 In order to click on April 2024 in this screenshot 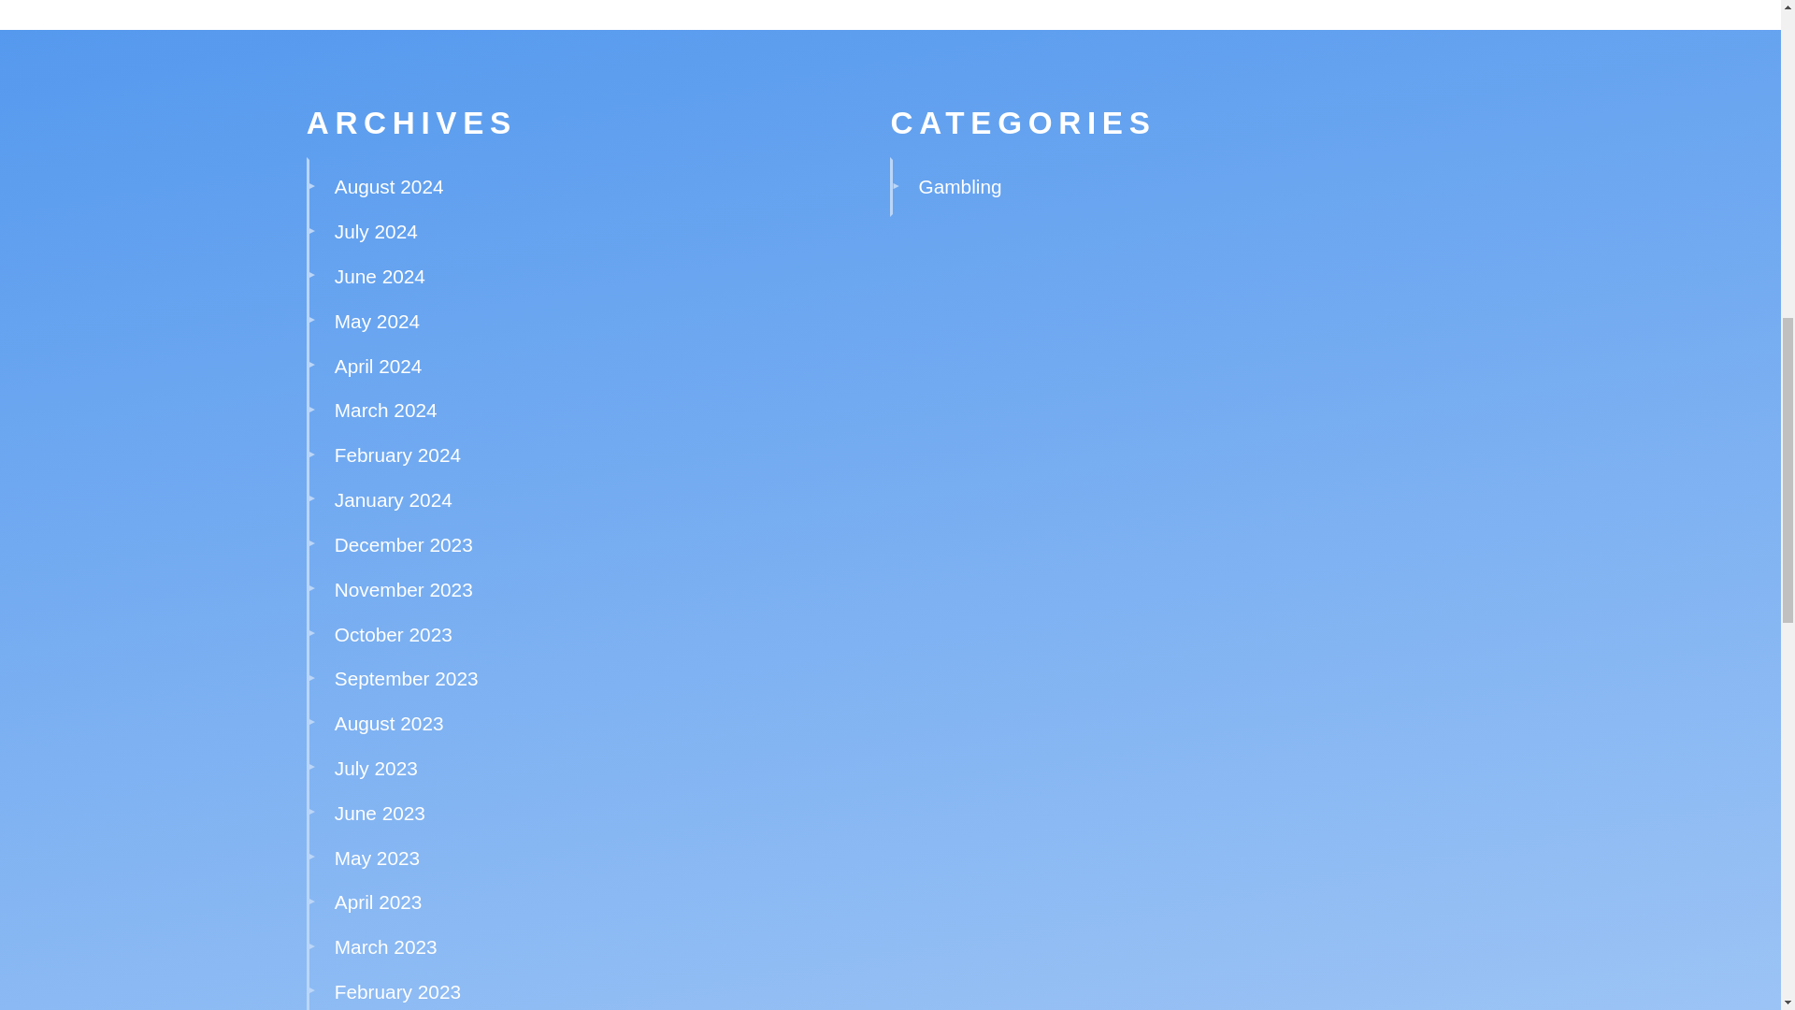, I will do `click(378, 366)`.